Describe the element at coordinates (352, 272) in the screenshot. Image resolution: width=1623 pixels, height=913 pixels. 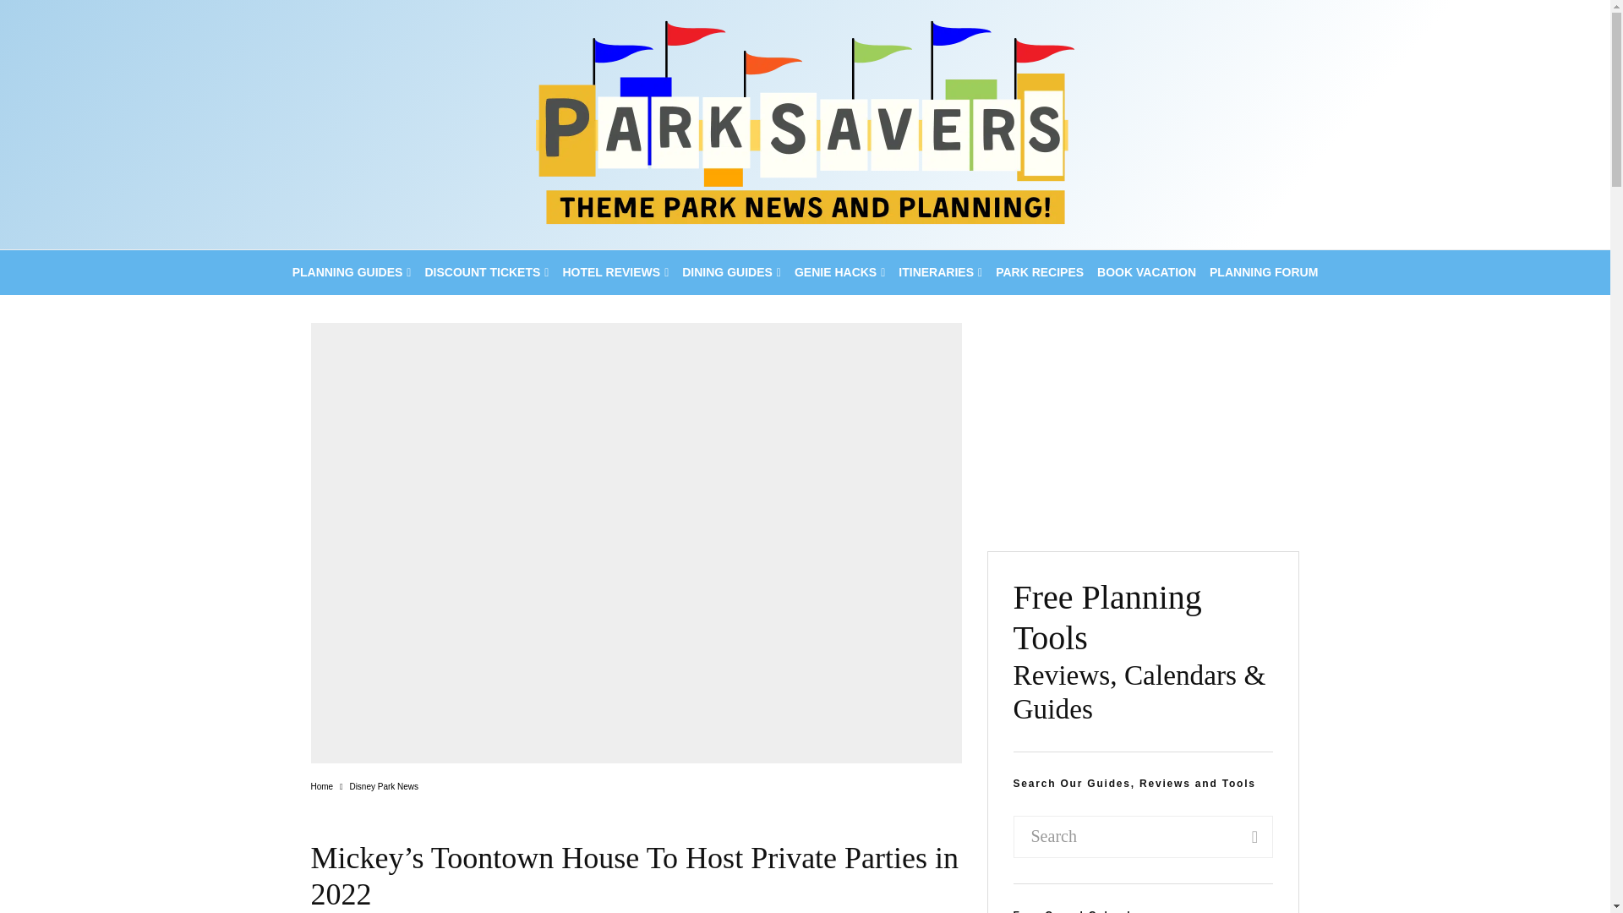
I see `PLANNING GUIDES` at that location.